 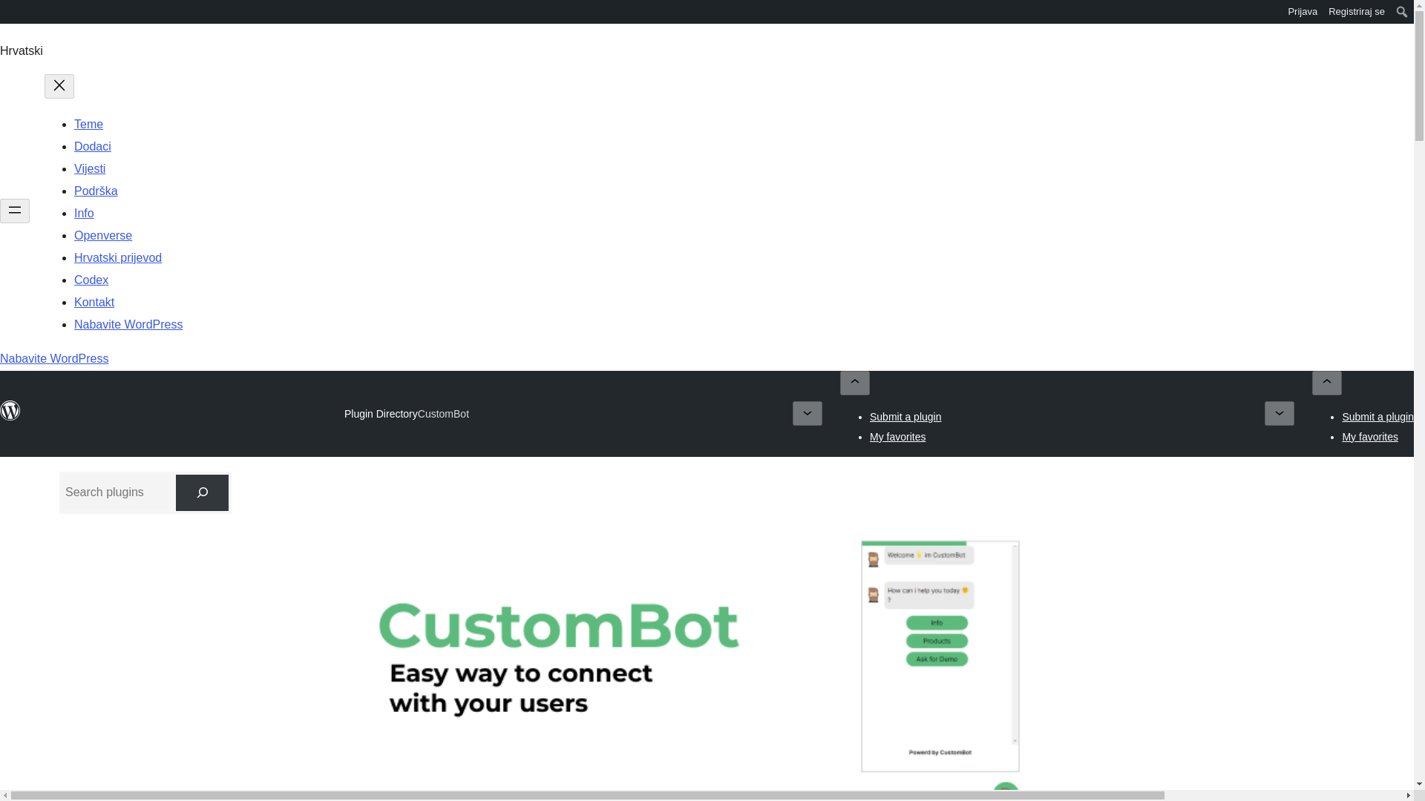 What do you see at coordinates (102, 235) in the screenshot?
I see `Openverse` at bounding box center [102, 235].